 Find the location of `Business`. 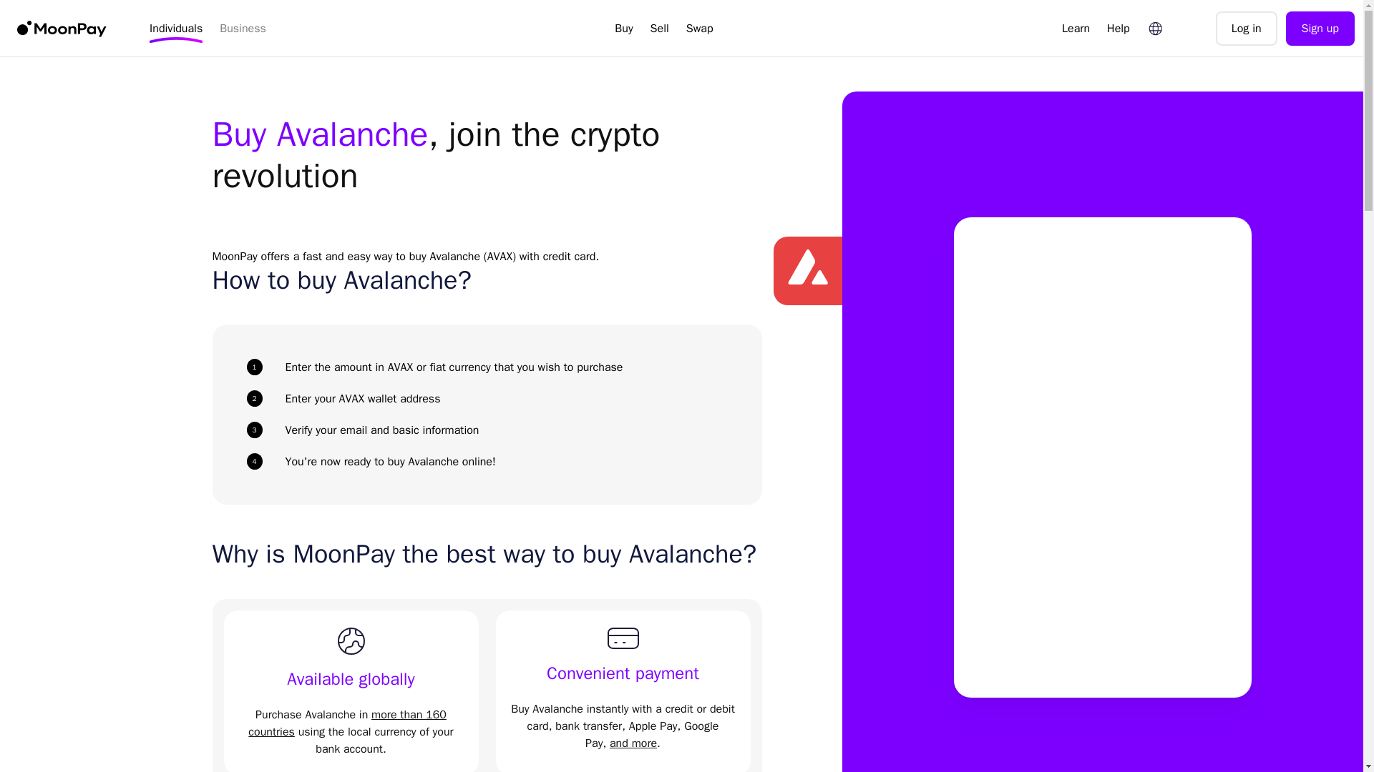

Business is located at coordinates (243, 29).